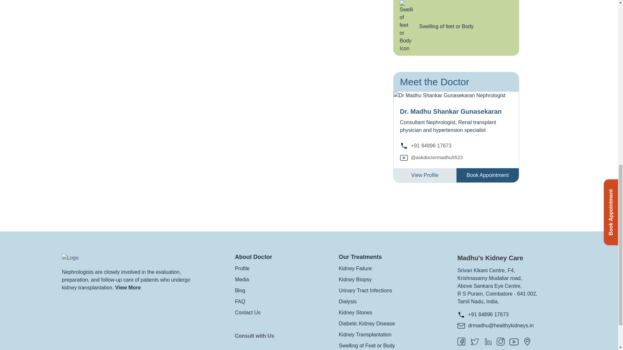 This screenshot has width=623, height=350. What do you see at coordinates (240, 290) in the screenshot?
I see `Blog` at bounding box center [240, 290].